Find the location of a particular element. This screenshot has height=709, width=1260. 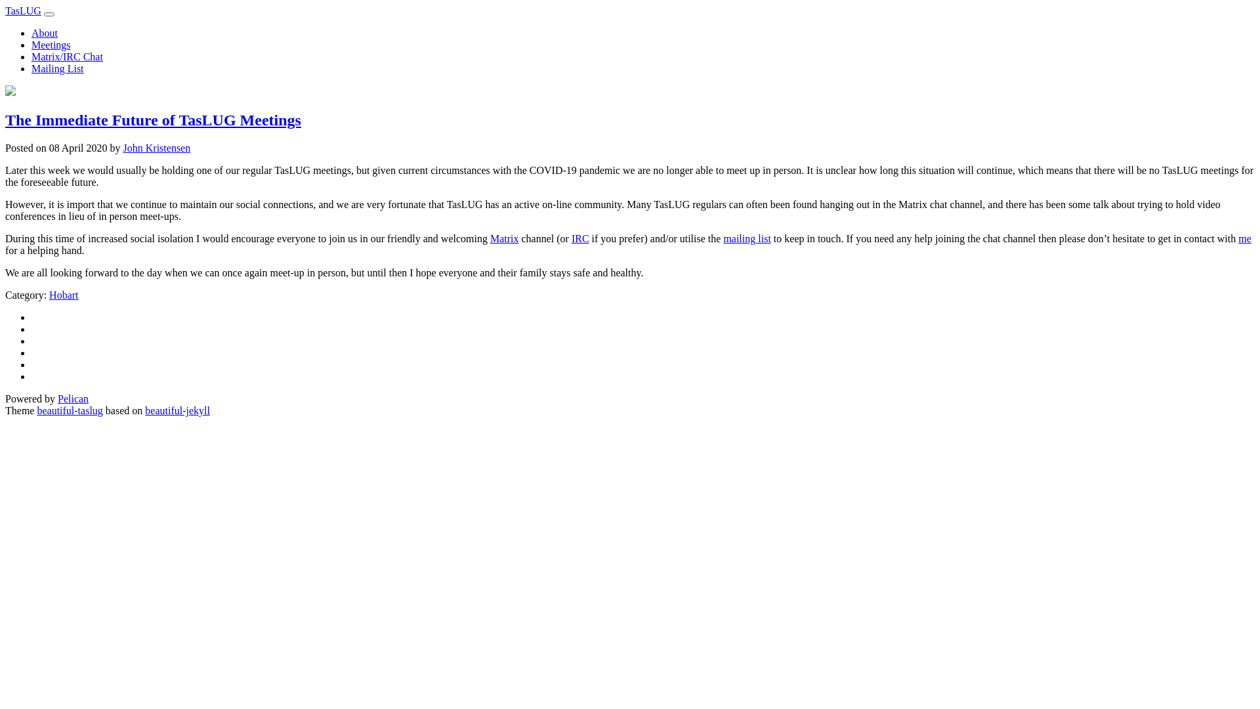

Meetings is located at coordinates (51, 45).